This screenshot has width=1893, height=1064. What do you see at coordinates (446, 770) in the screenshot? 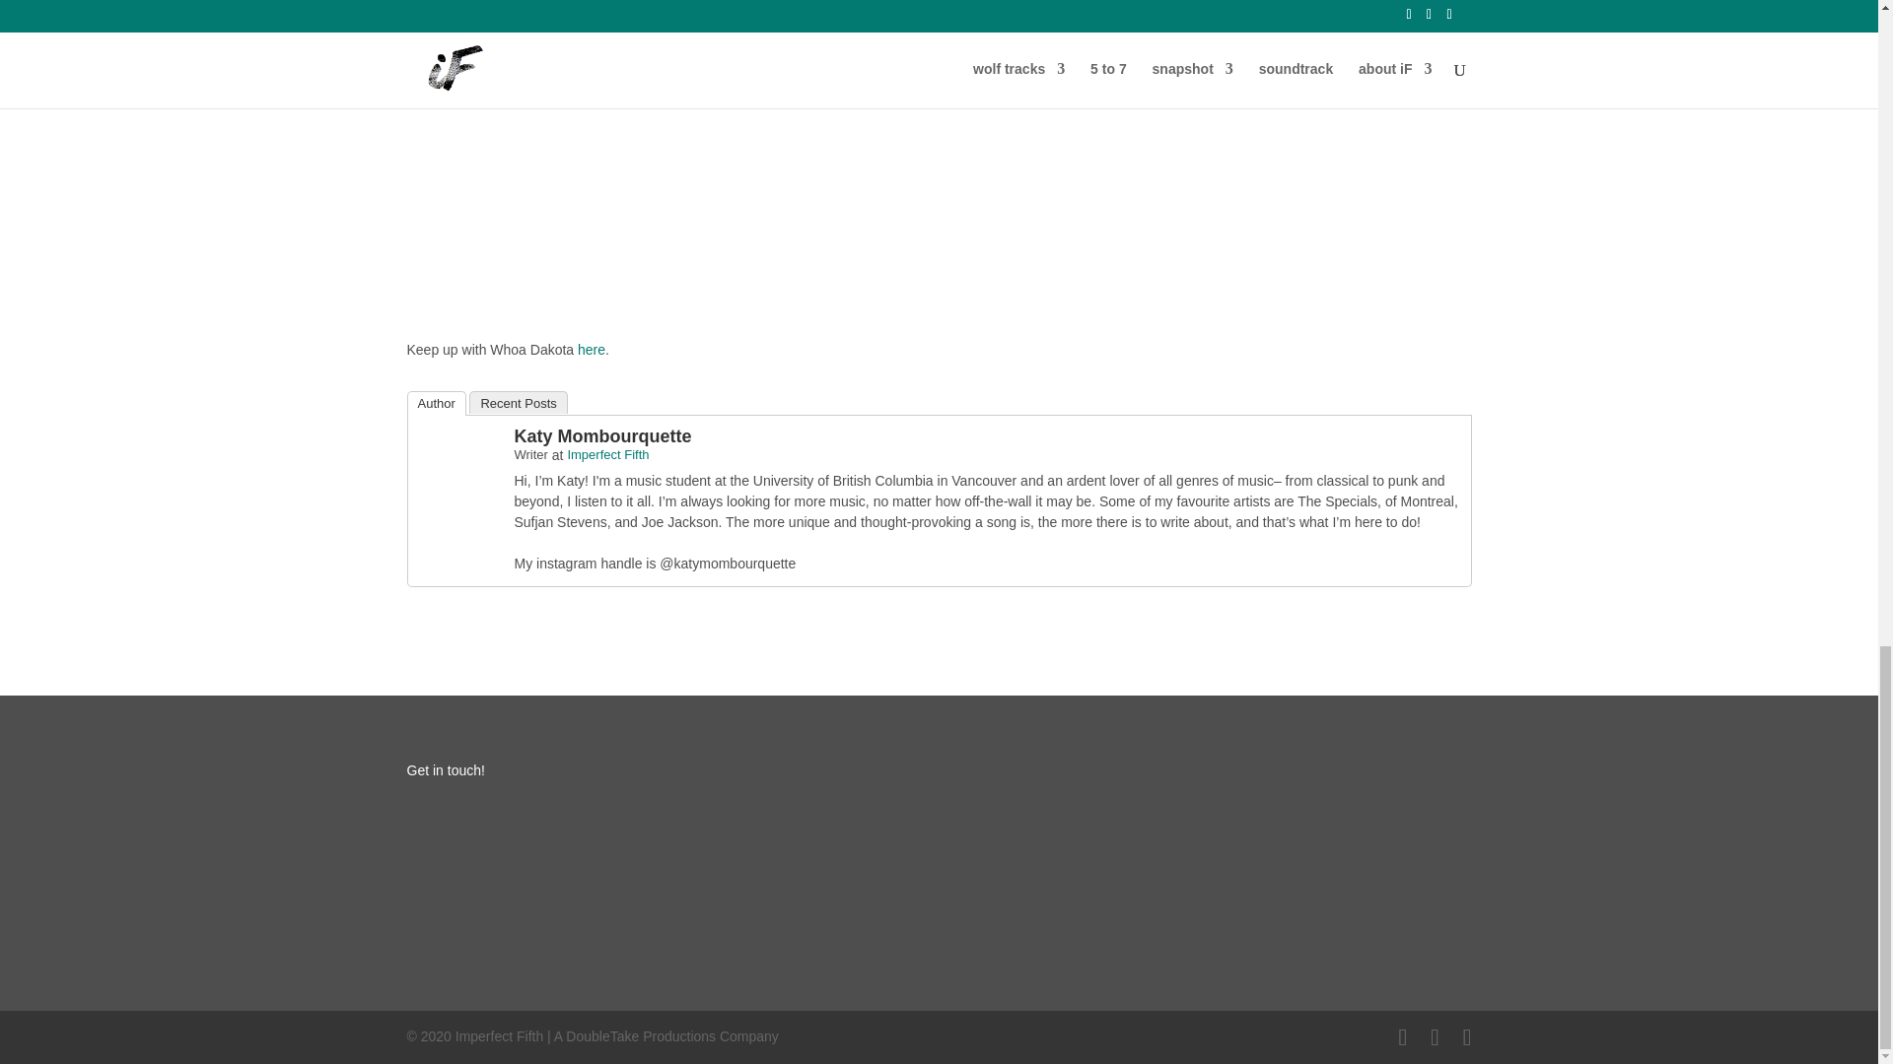
I see `Get in touch!` at bounding box center [446, 770].